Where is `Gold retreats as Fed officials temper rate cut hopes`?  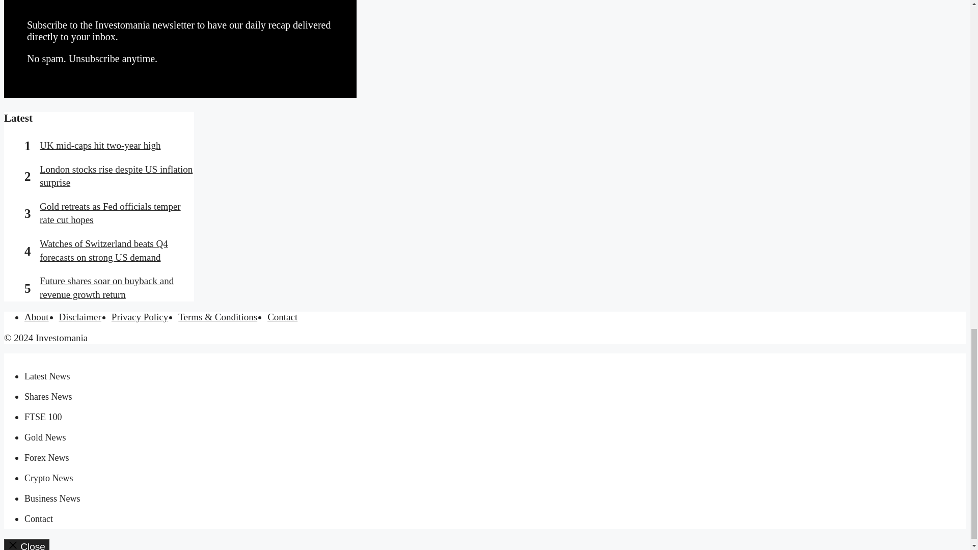
Gold retreats as Fed officials temper rate cut hopes is located at coordinates (110, 213).